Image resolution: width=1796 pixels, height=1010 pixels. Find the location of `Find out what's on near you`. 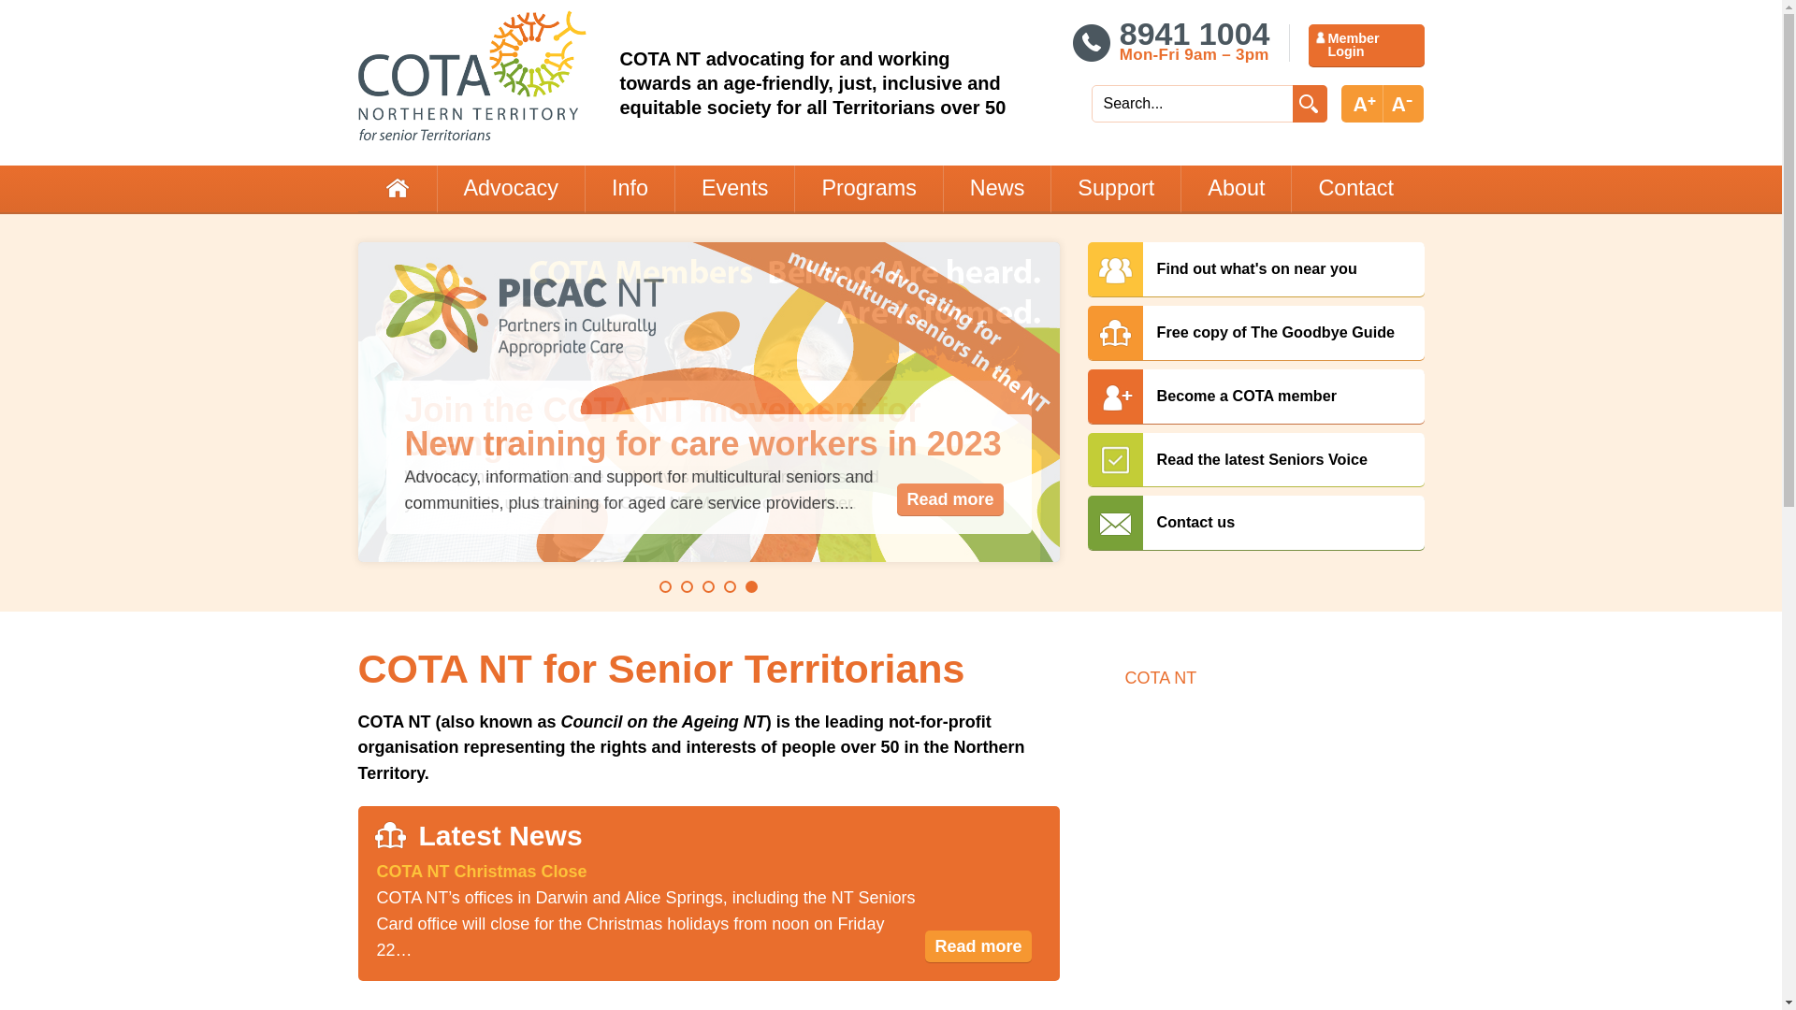

Find out what's on near you is located at coordinates (1255, 269).